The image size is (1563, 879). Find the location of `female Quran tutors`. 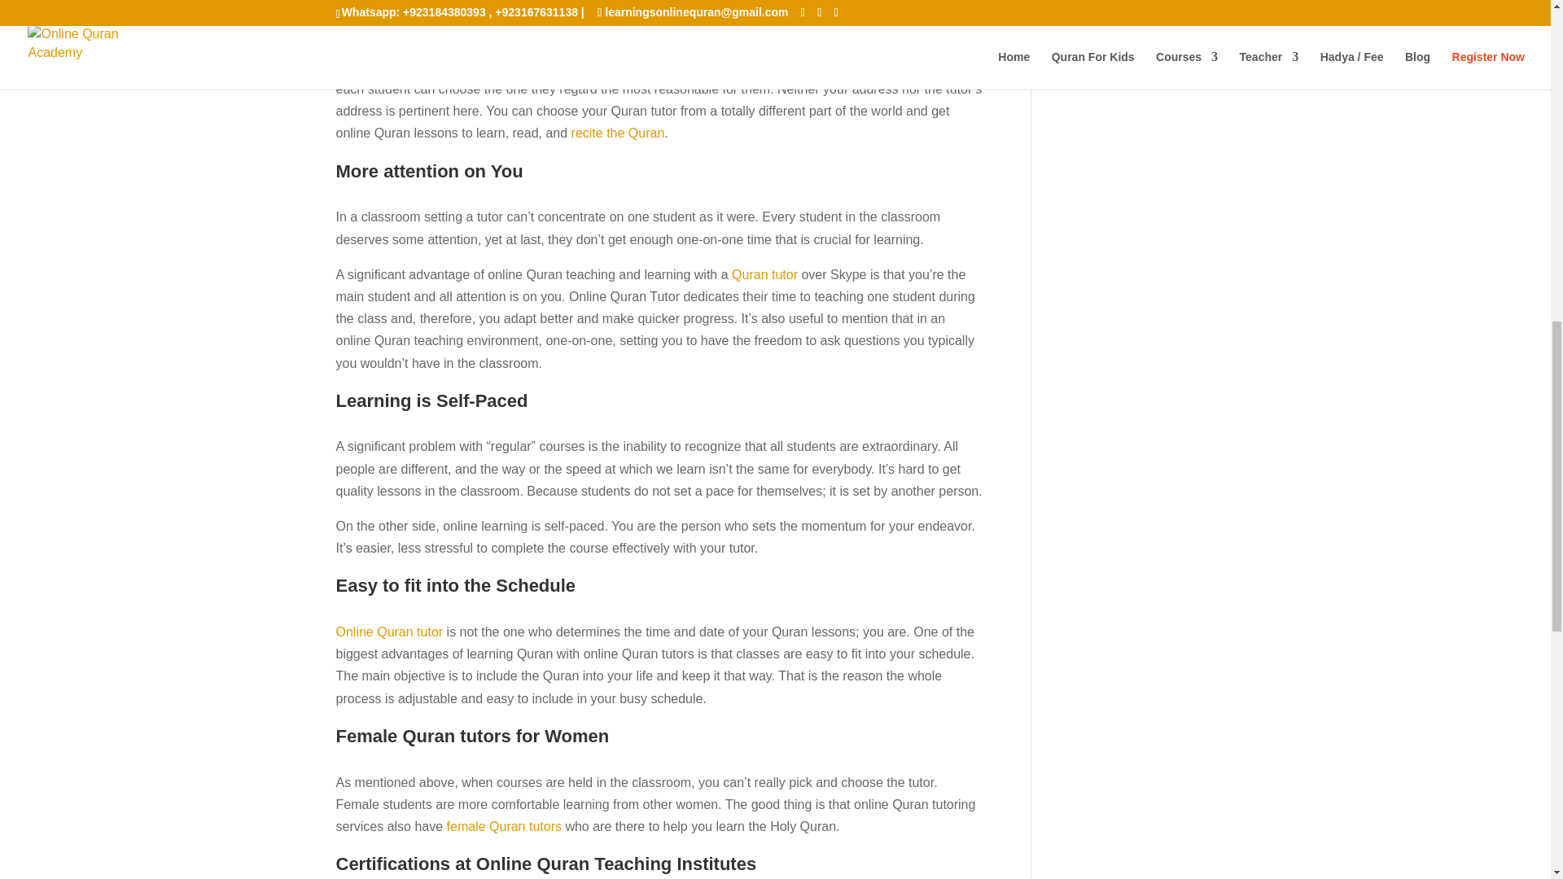

female Quran tutors is located at coordinates (504, 825).